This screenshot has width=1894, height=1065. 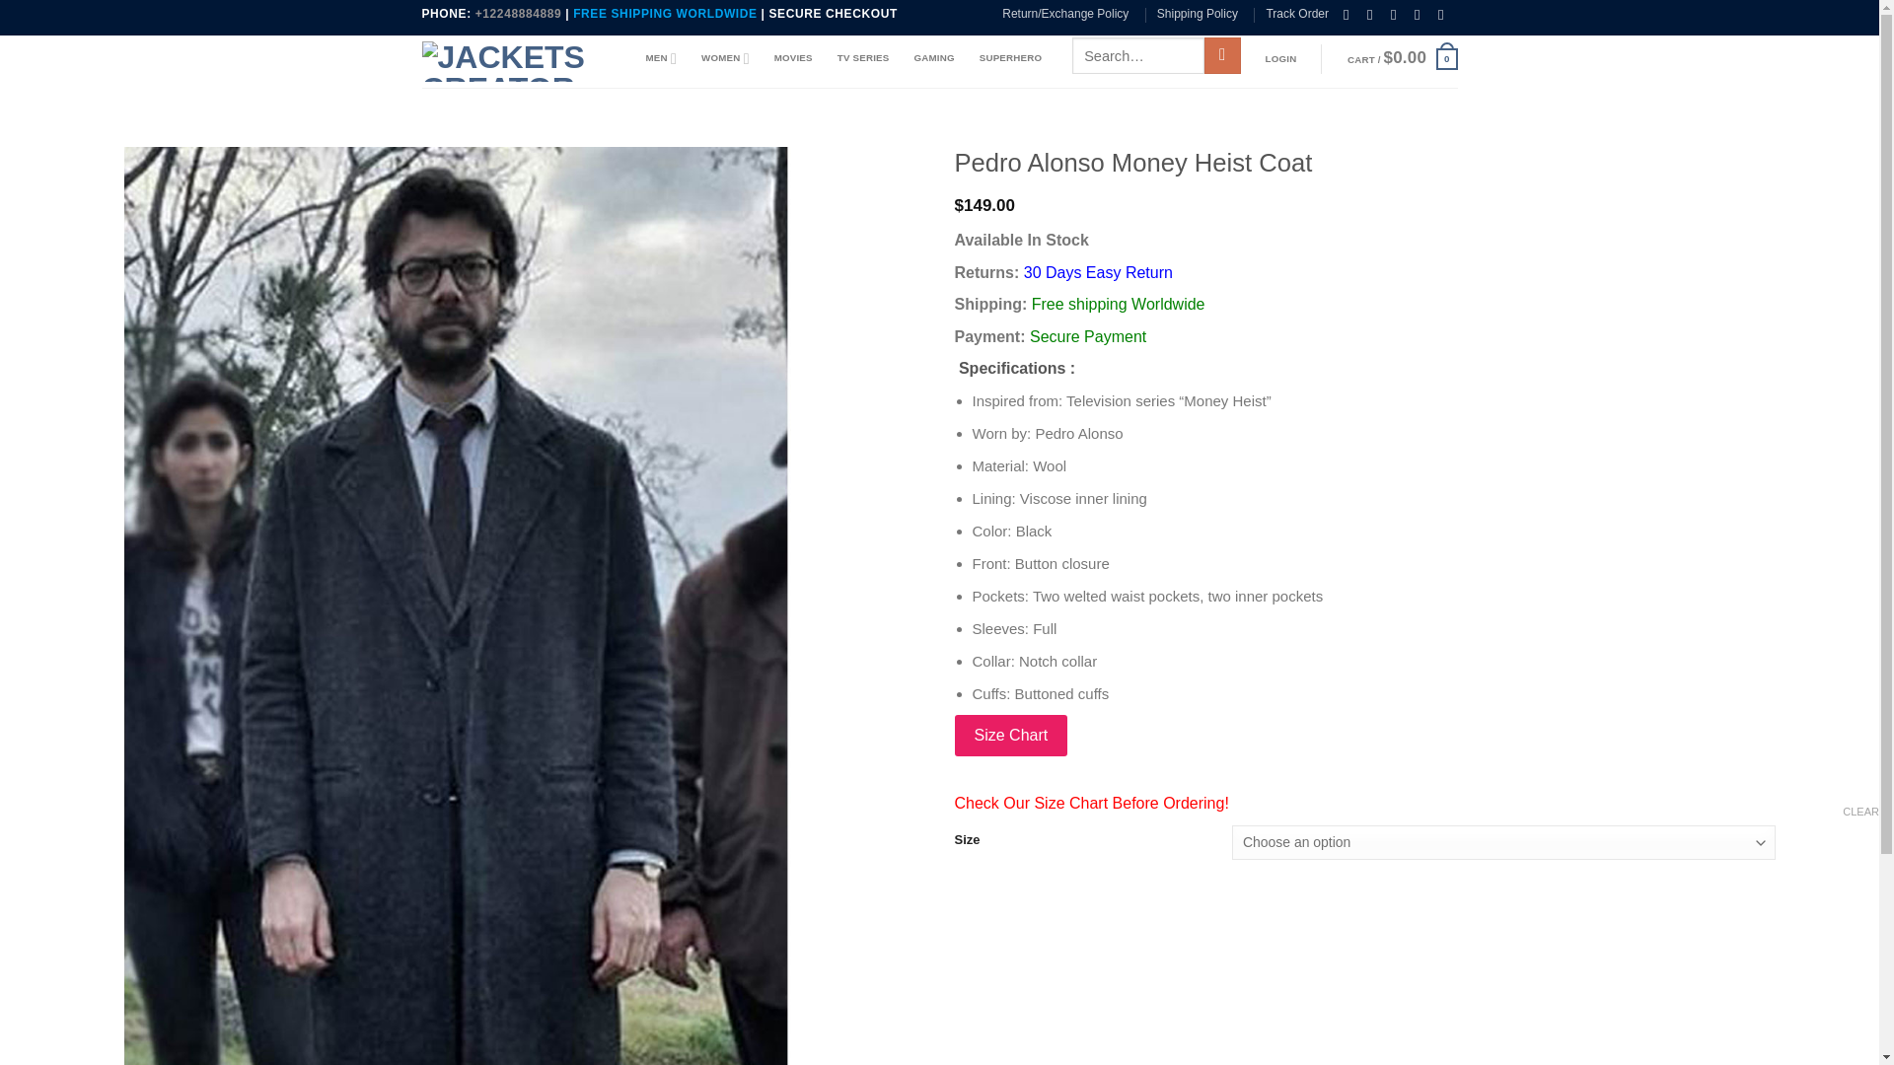 What do you see at coordinates (1198, 14) in the screenshot?
I see `Shipping Policy` at bounding box center [1198, 14].